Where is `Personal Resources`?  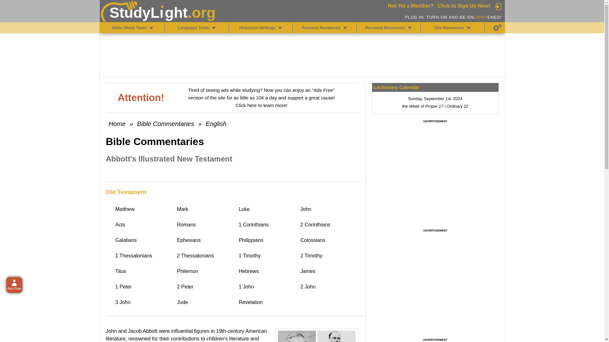 Personal Resources is located at coordinates (410, 28).